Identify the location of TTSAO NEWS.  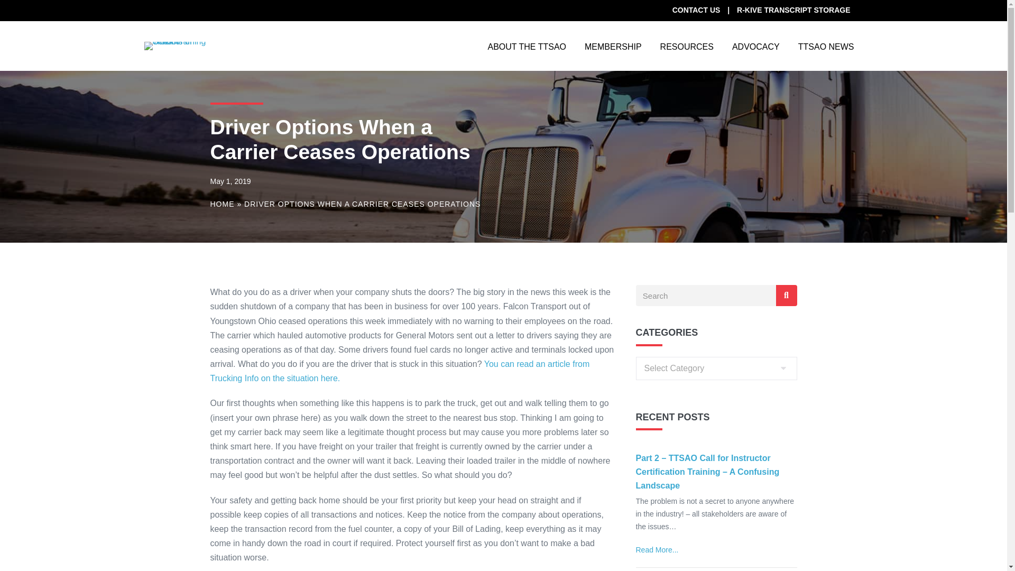
(826, 45).